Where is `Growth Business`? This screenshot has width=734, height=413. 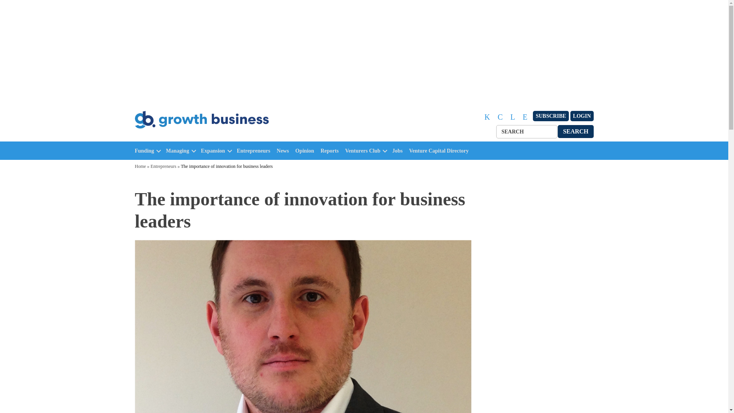 Growth Business is located at coordinates (167, 137).